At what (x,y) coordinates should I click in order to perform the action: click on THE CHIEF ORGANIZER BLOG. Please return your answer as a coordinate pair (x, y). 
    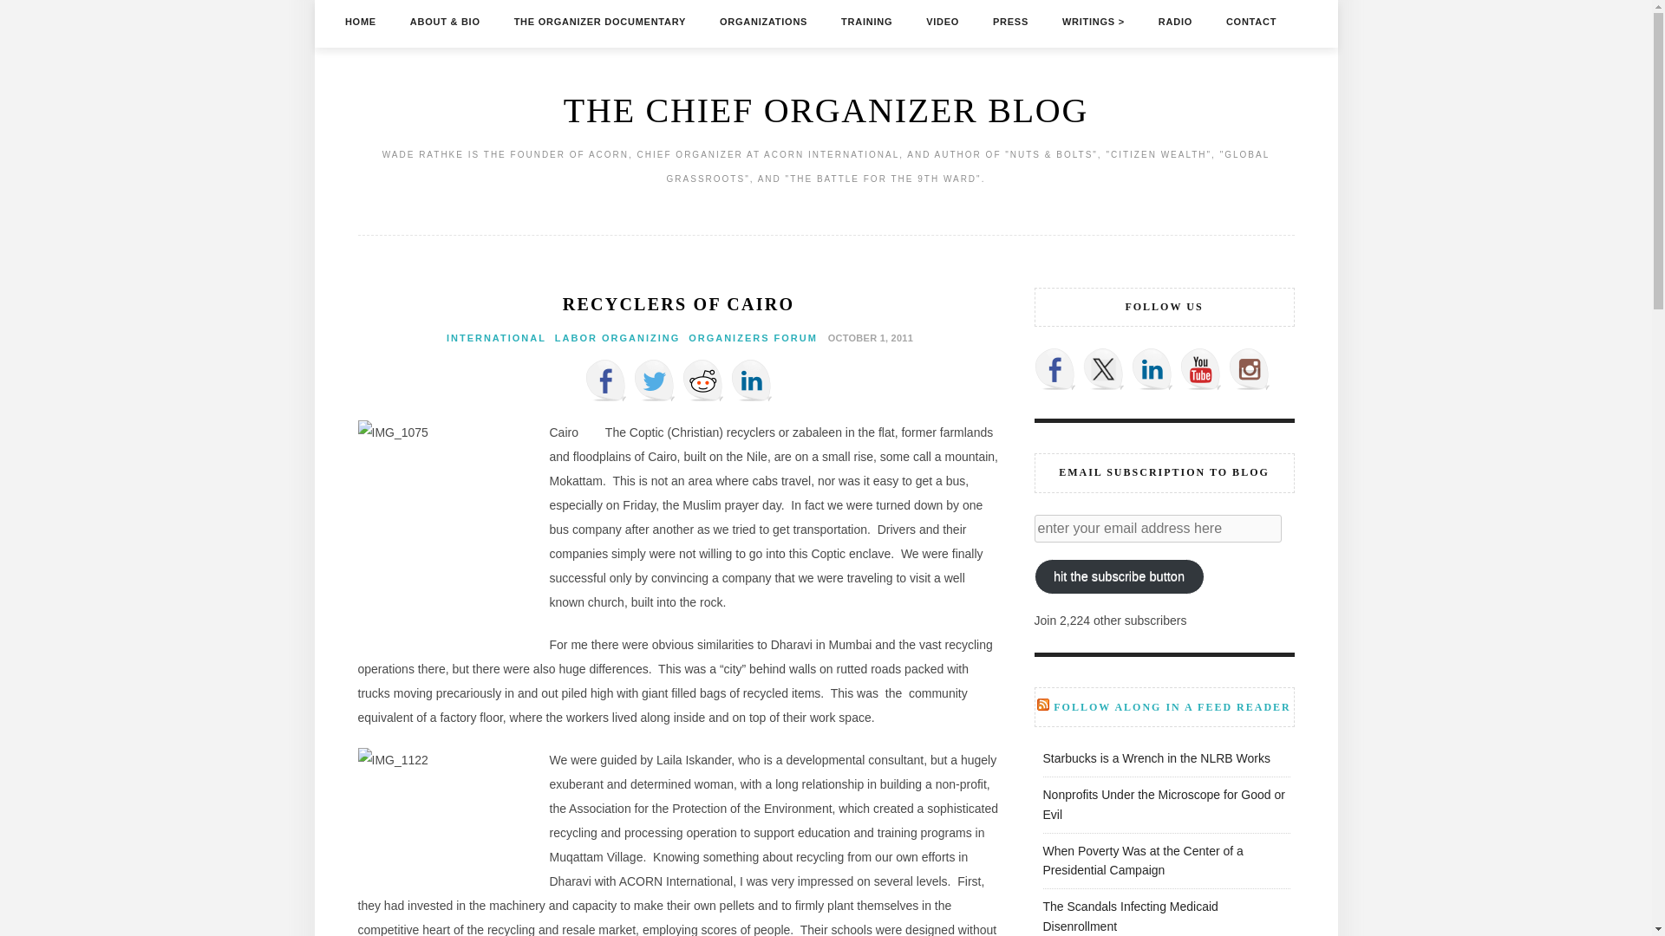
    Looking at the image, I should click on (826, 110).